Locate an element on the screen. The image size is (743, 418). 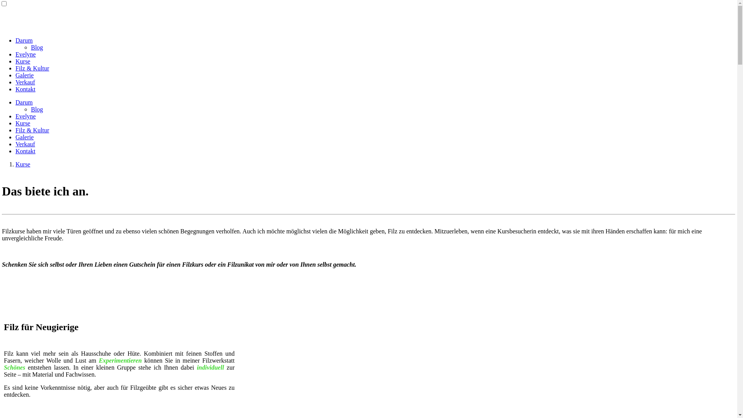
Filz & Kultur is located at coordinates (33, 68).